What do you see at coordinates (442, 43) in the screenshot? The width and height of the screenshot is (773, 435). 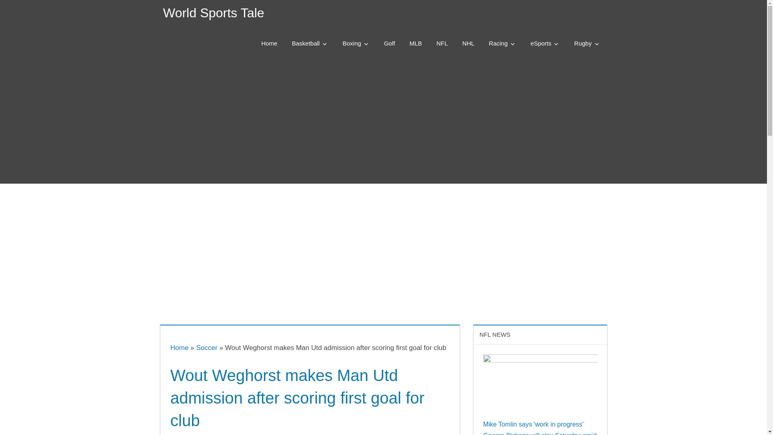 I see `NFL` at bounding box center [442, 43].